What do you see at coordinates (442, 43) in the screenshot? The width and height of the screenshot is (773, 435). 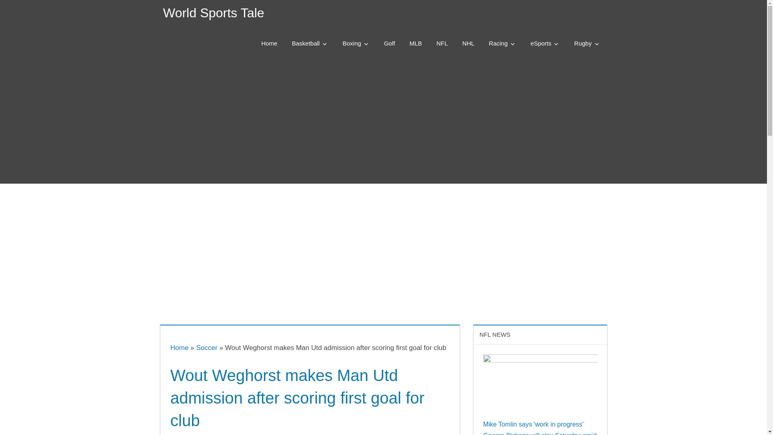 I see `NFL` at bounding box center [442, 43].